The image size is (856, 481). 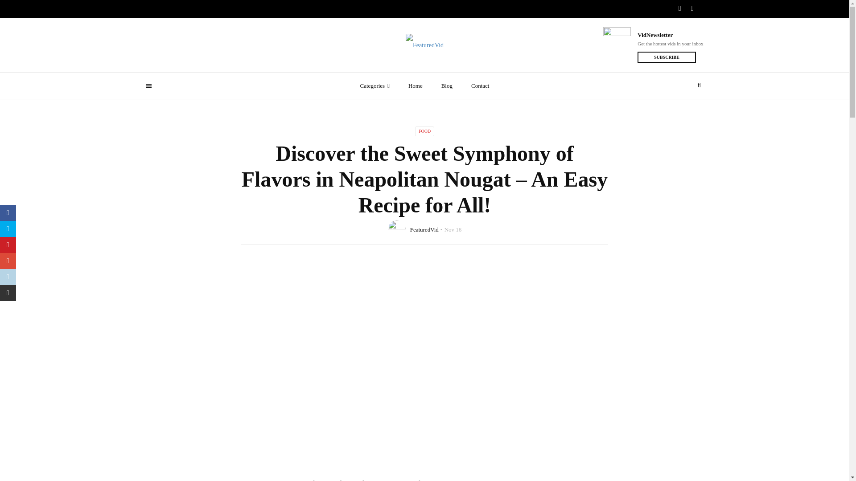 I want to click on Home, so click(x=416, y=86).